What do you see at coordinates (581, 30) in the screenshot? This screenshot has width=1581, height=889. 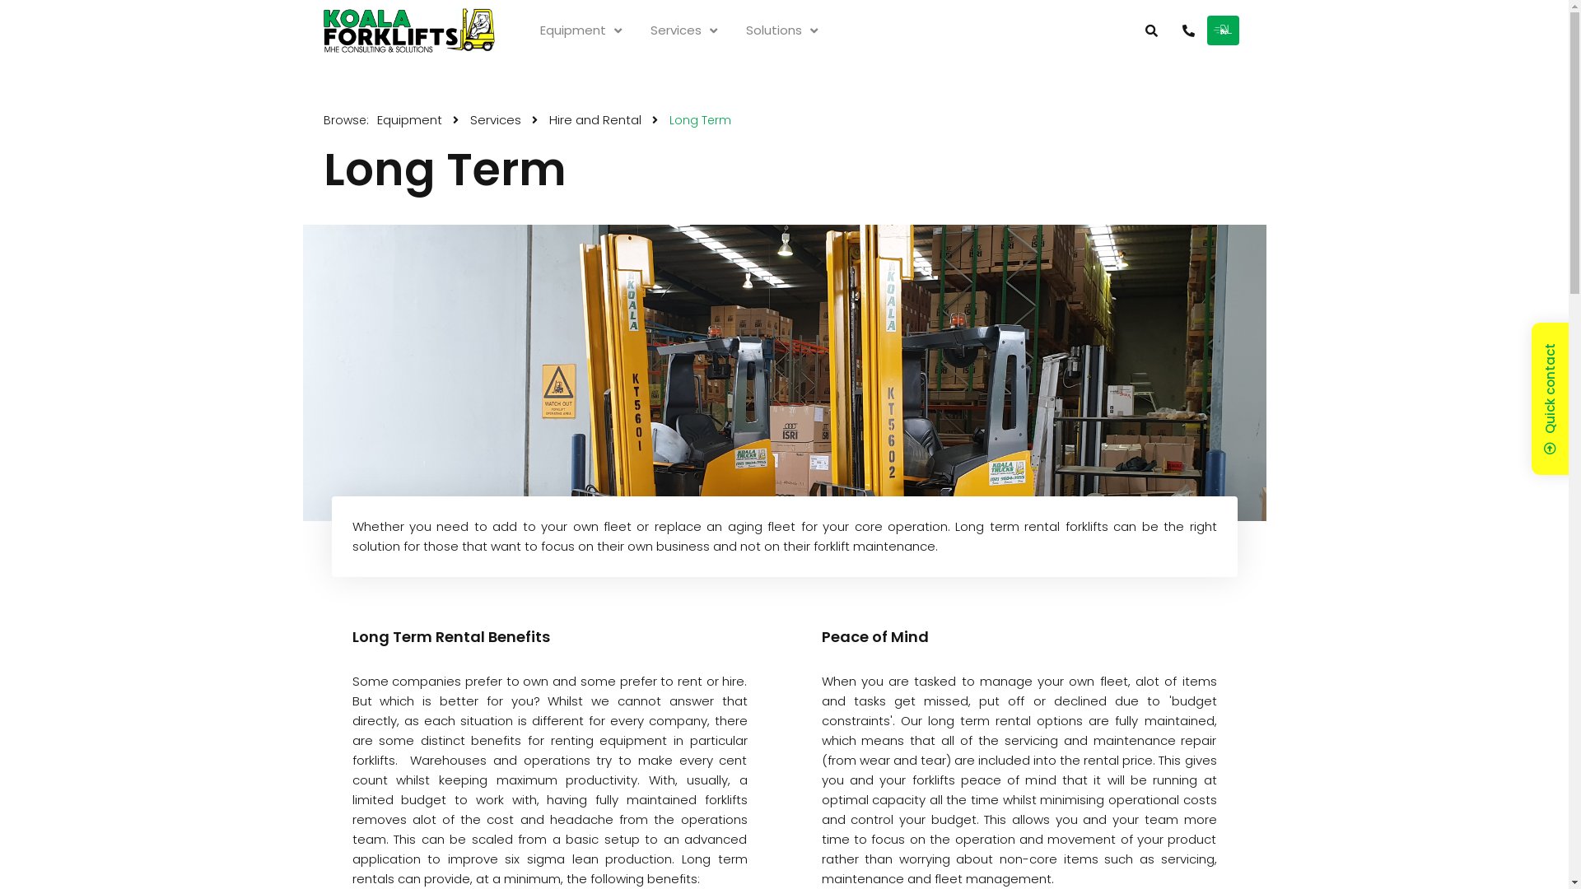 I see `Equipment` at bounding box center [581, 30].